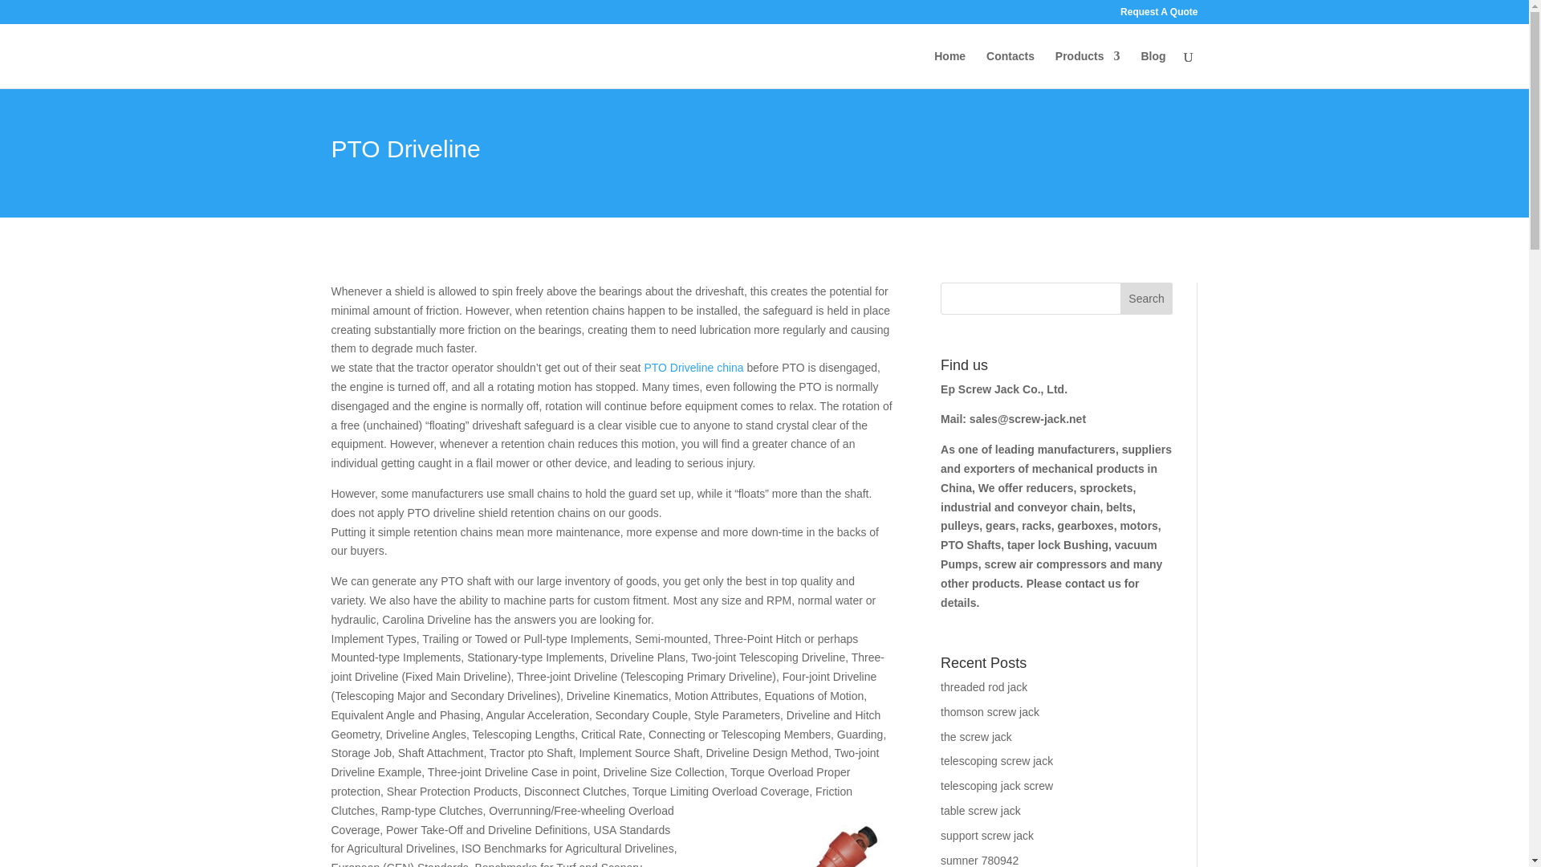  I want to click on support screw jack, so click(987, 835).